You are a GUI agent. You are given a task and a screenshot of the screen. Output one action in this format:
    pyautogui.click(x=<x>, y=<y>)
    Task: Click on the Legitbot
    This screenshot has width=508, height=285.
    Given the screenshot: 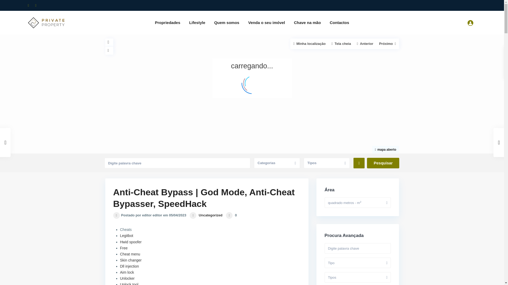 What is the action you would take?
    pyautogui.click(x=126, y=235)
    